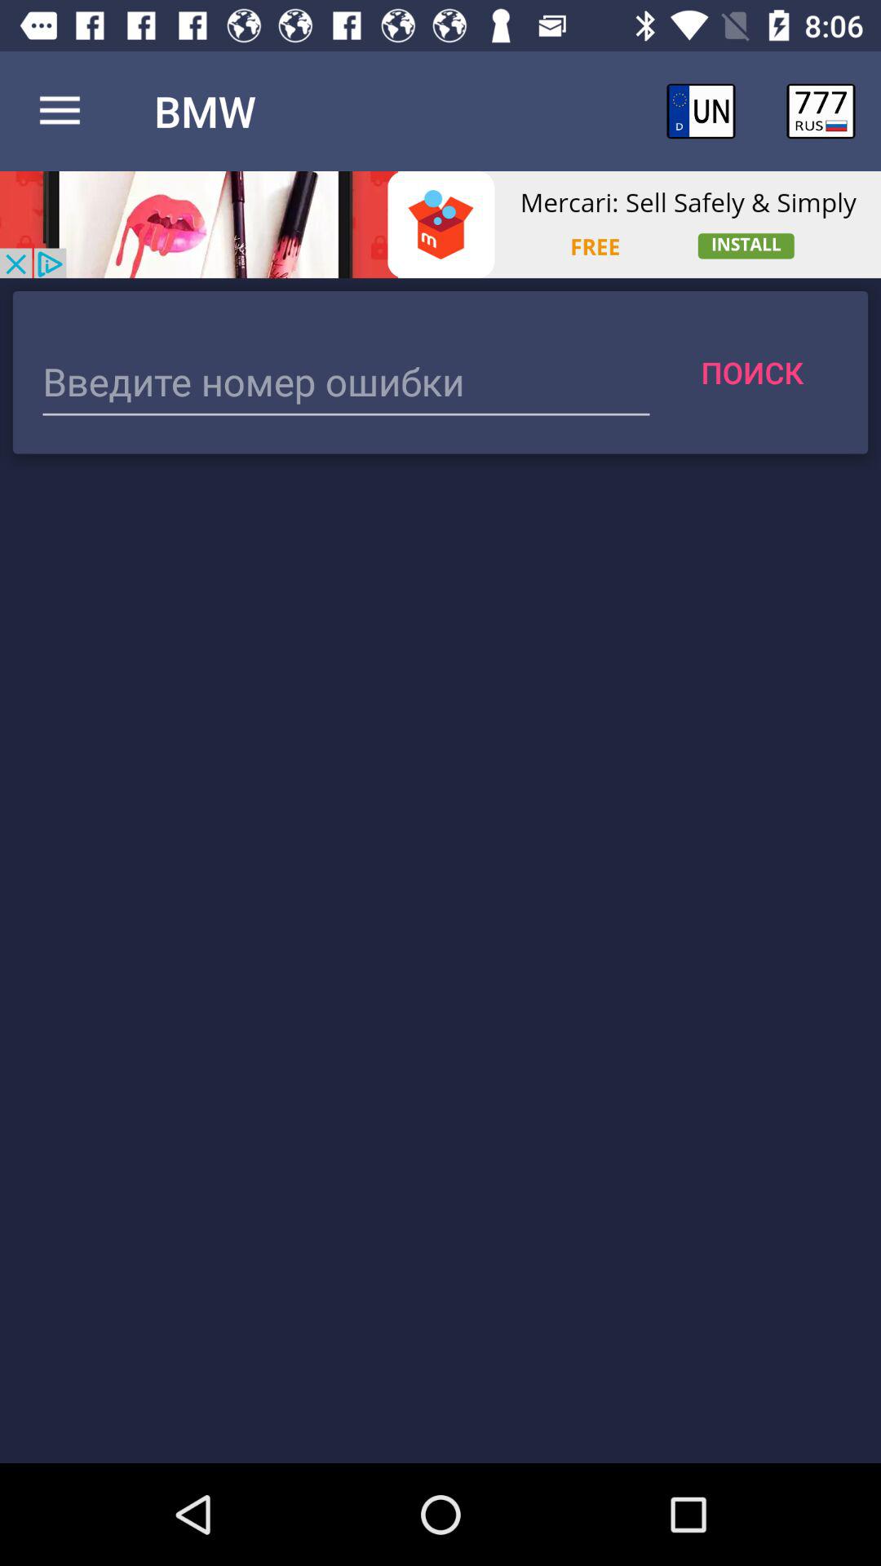  I want to click on view advertisement, so click(440, 225).